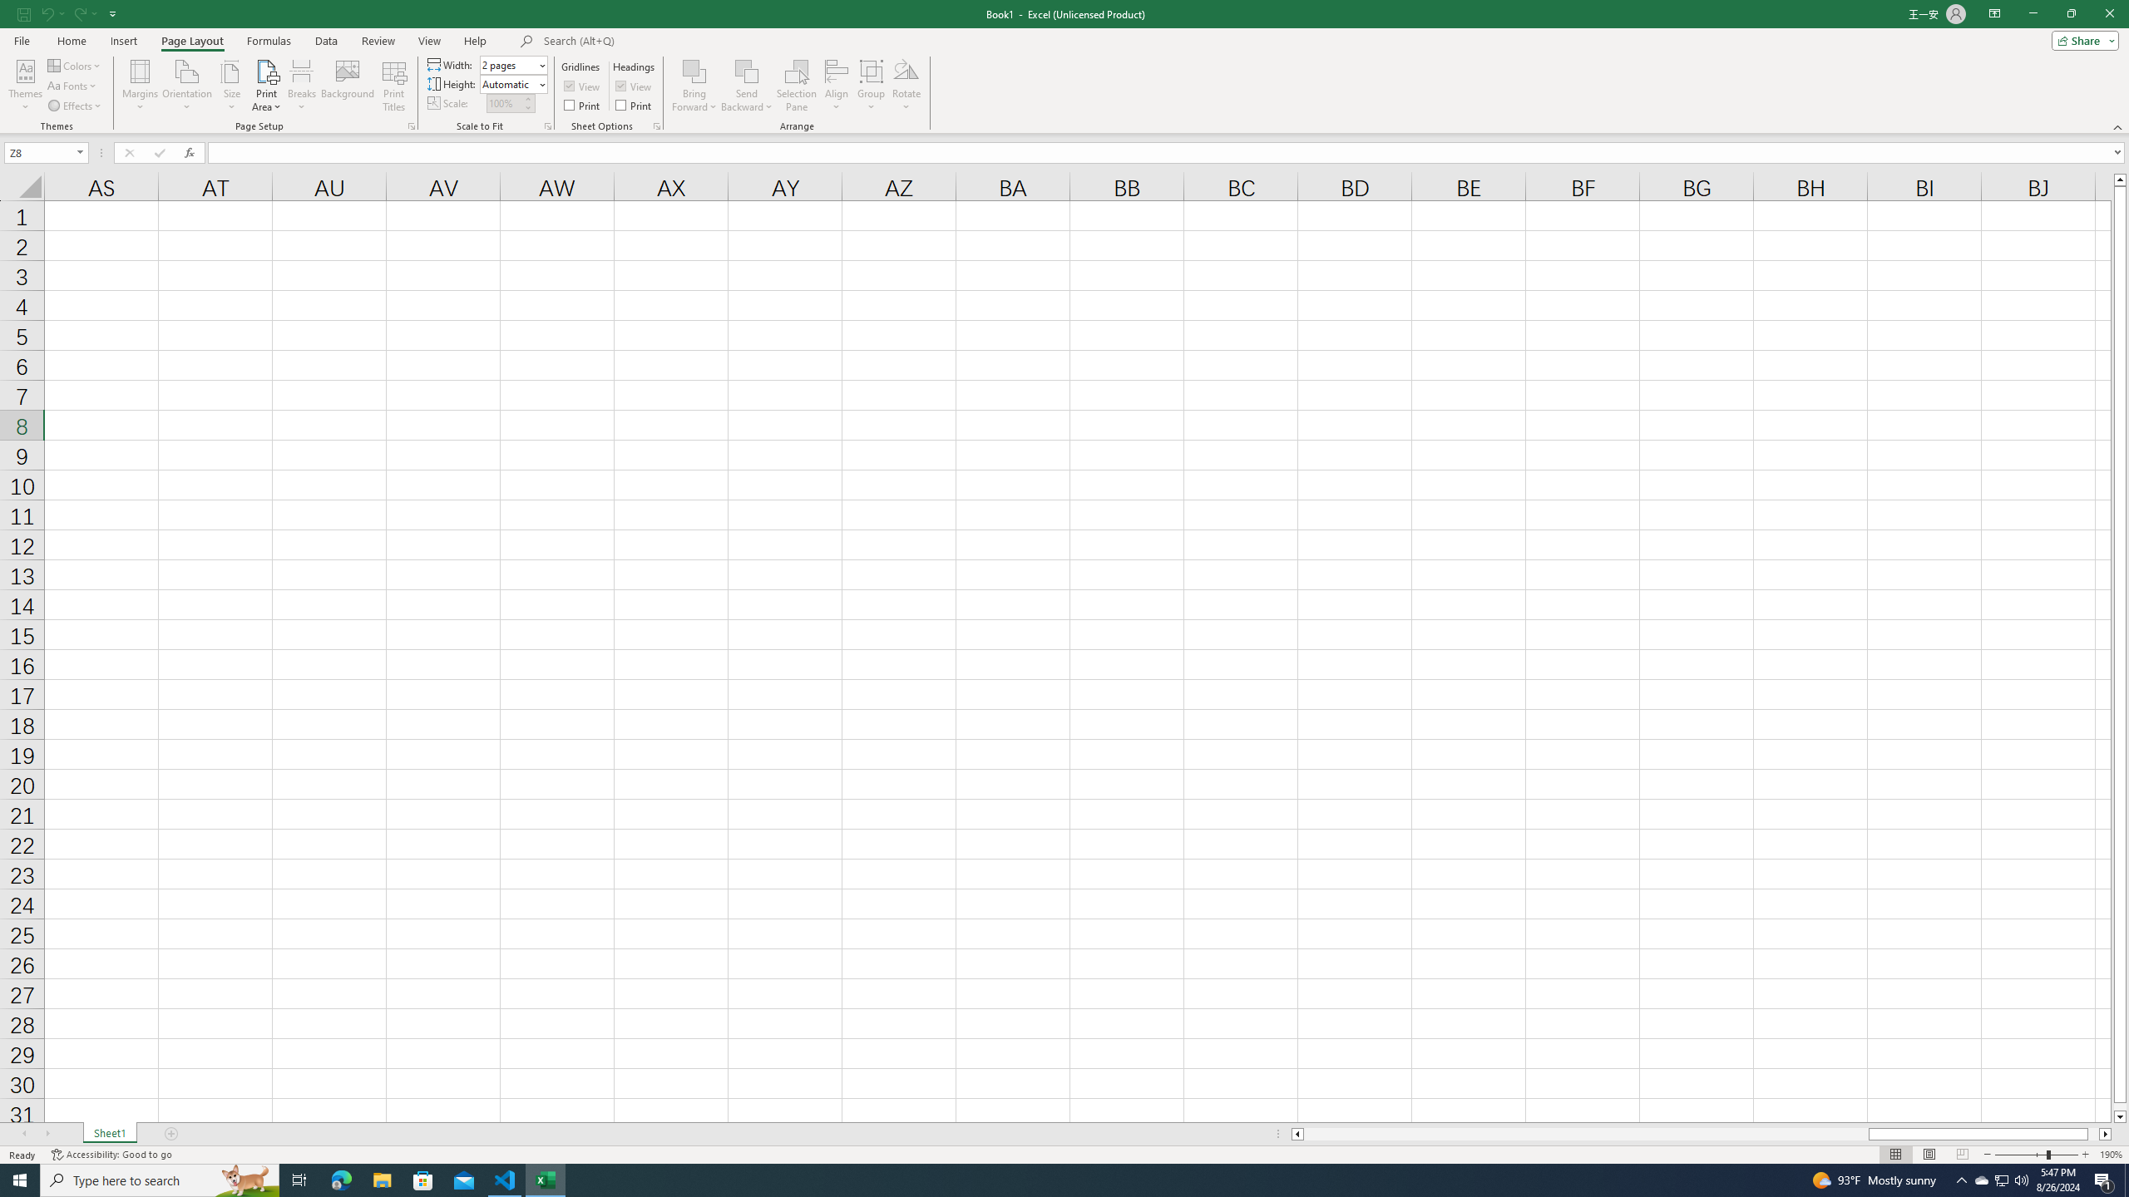 The height and width of the screenshot is (1197, 2129). I want to click on Background..., so click(348, 86).